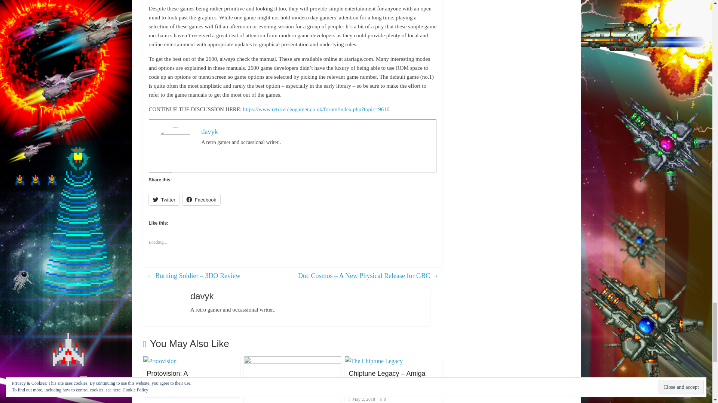 Image resolution: width=718 pixels, height=403 pixels. What do you see at coordinates (201, 199) in the screenshot?
I see `Click to share on Facebook` at bounding box center [201, 199].